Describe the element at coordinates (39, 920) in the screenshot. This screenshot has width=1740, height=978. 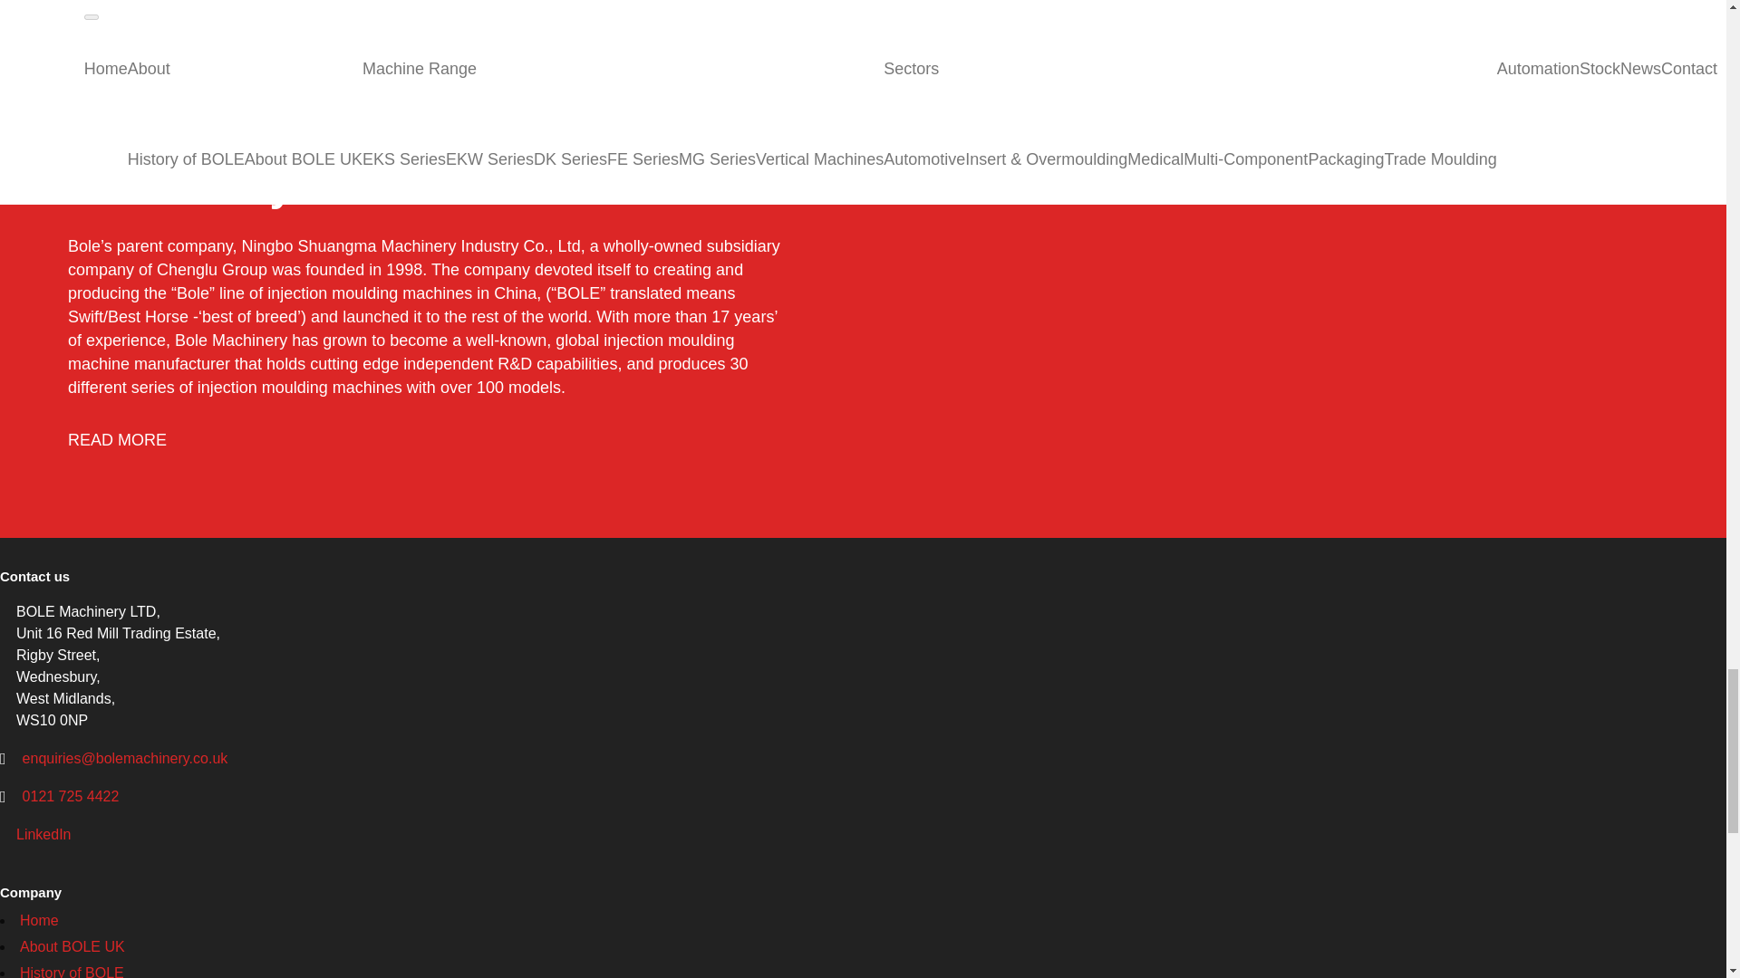
I see `Homepage` at that location.